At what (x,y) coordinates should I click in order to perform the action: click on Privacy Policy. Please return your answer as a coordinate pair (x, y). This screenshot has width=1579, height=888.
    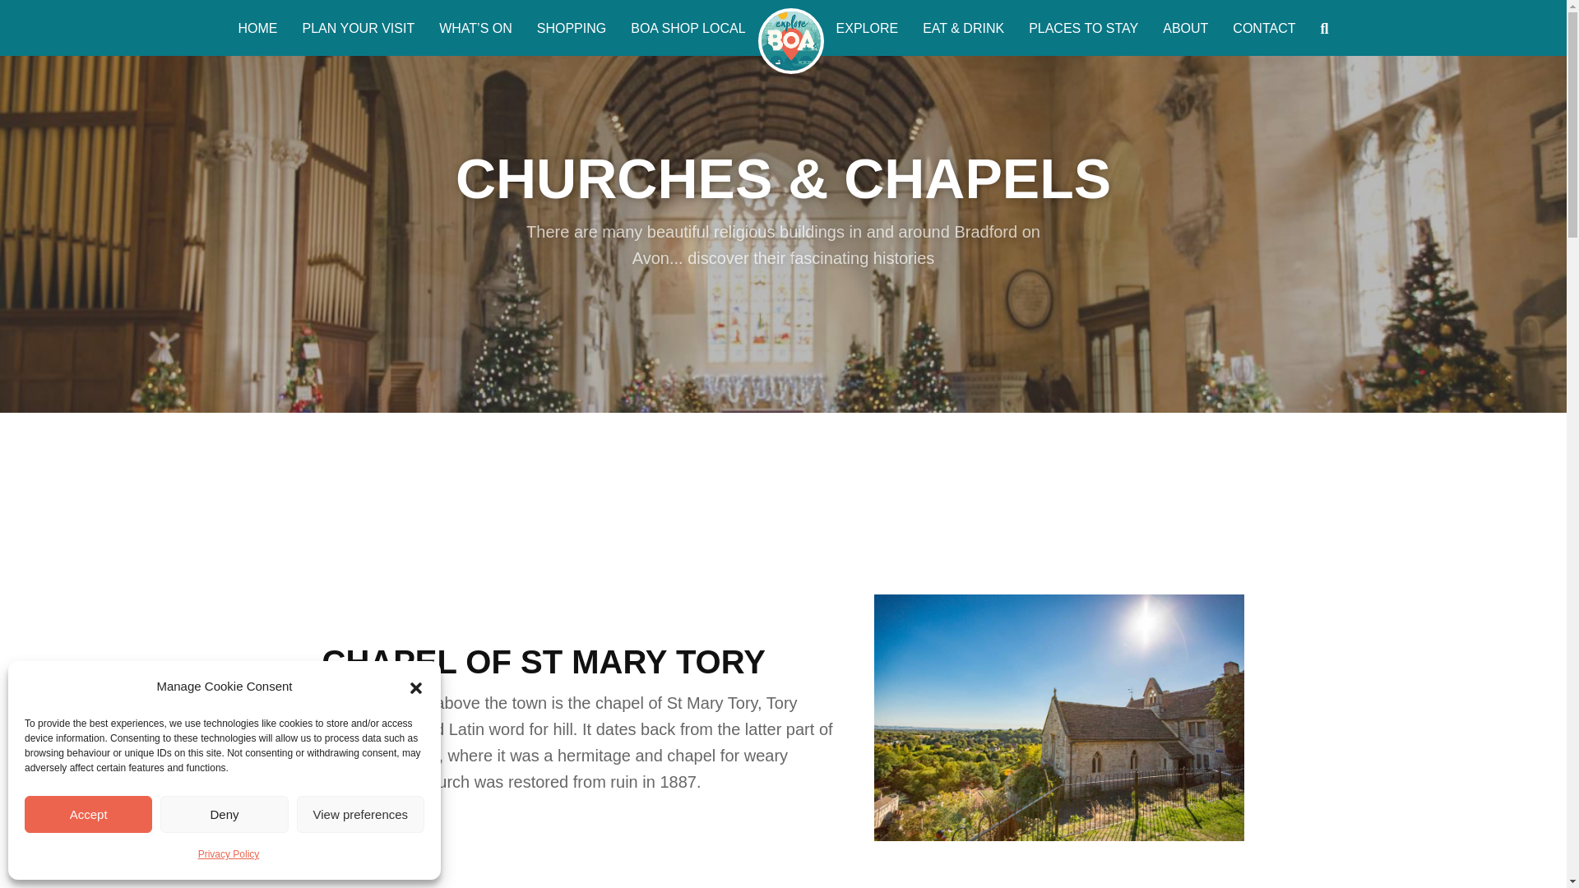
    Looking at the image, I should click on (229, 853).